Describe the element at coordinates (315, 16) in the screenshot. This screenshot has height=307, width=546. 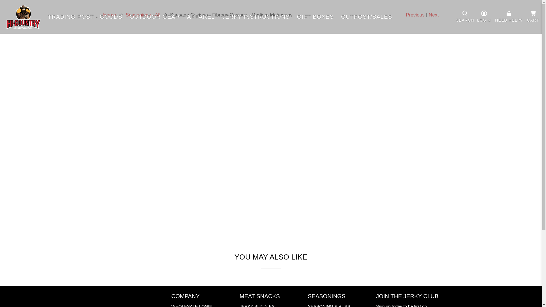
I see `GIFT BOXES` at that location.